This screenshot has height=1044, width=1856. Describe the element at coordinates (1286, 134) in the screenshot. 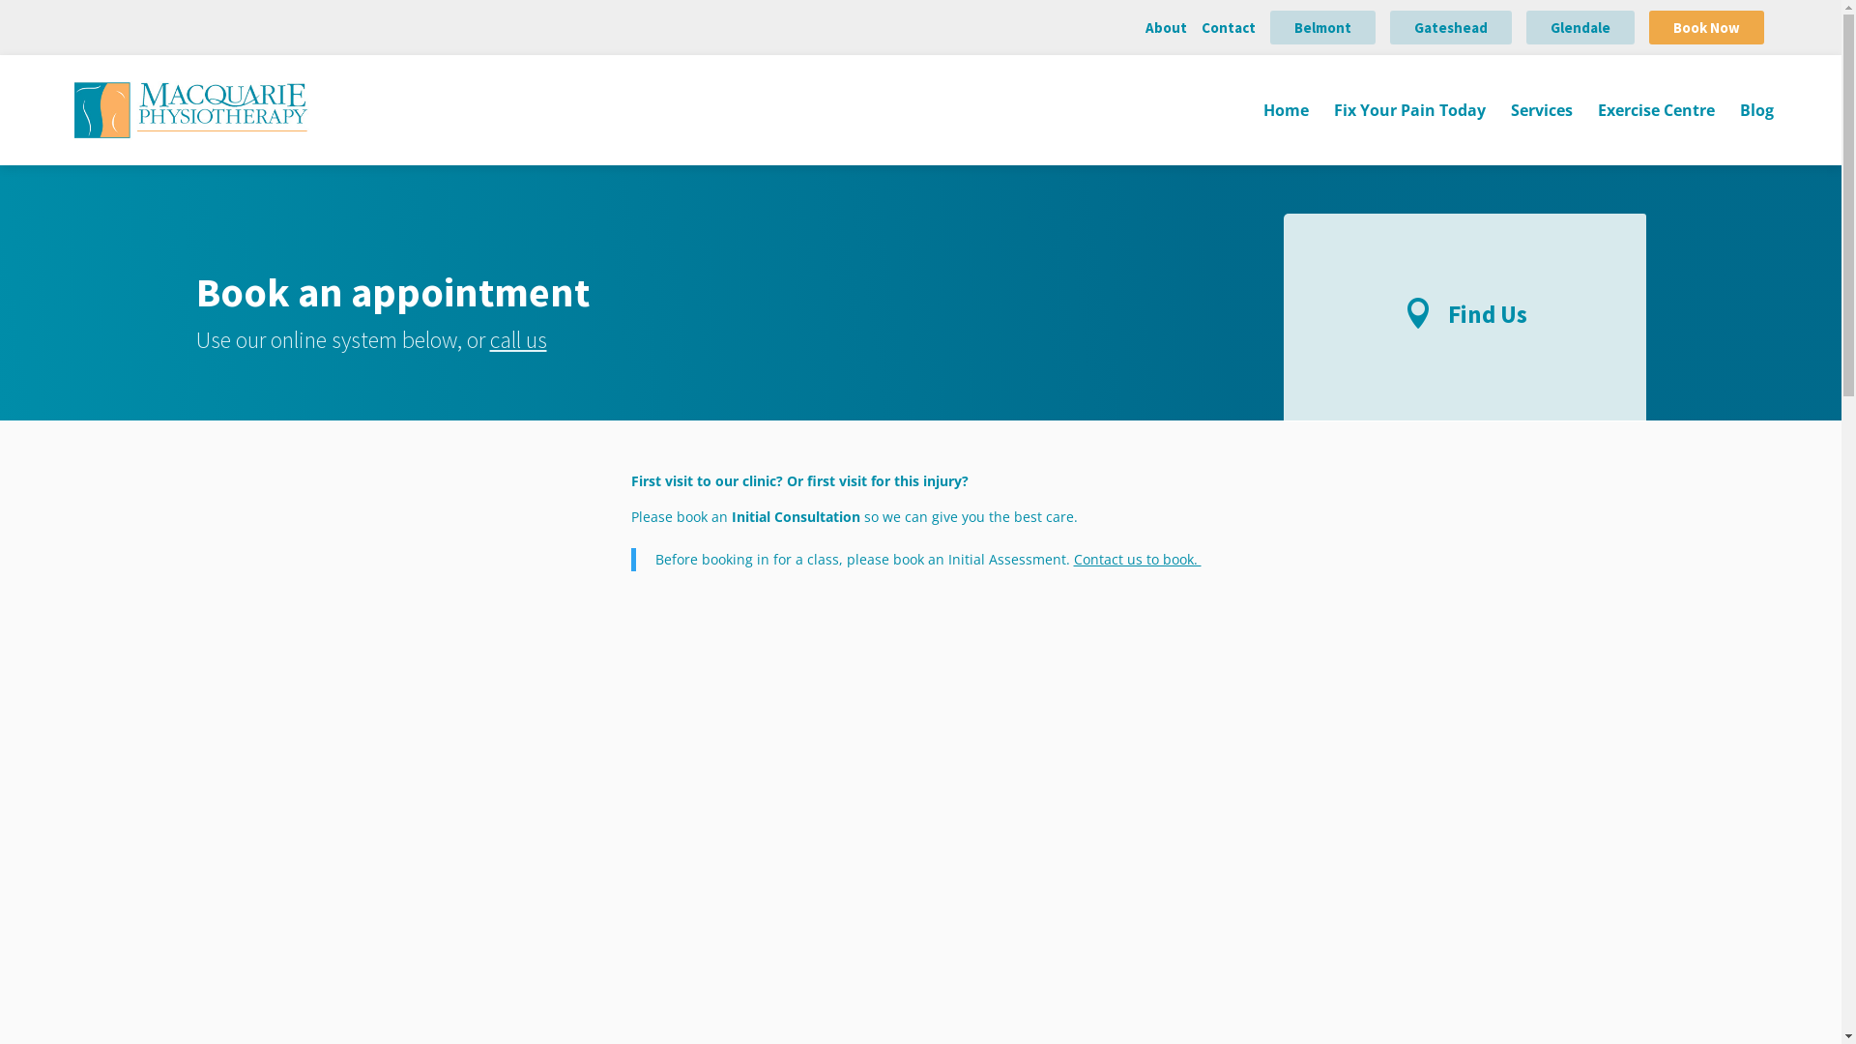

I see `Home` at that location.